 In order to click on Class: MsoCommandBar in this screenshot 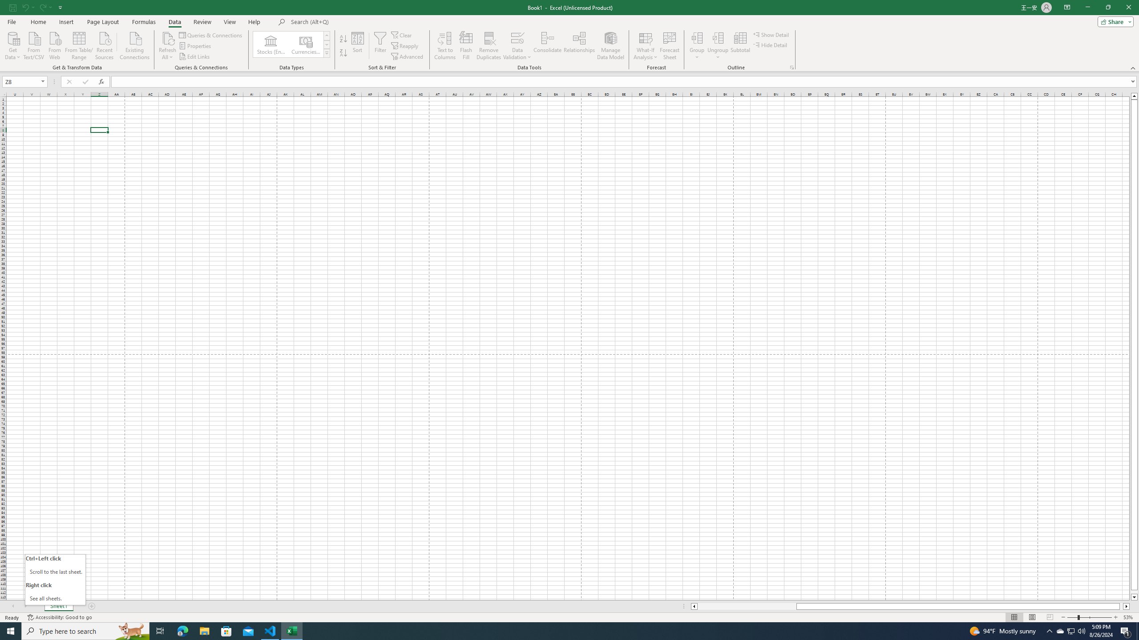, I will do `click(569, 36)`.